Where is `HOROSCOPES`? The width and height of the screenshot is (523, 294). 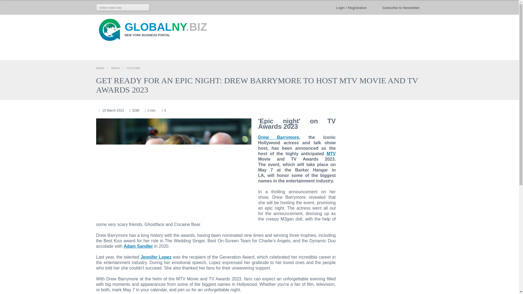 HOROSCOPES is located at coordinates (335, 54).